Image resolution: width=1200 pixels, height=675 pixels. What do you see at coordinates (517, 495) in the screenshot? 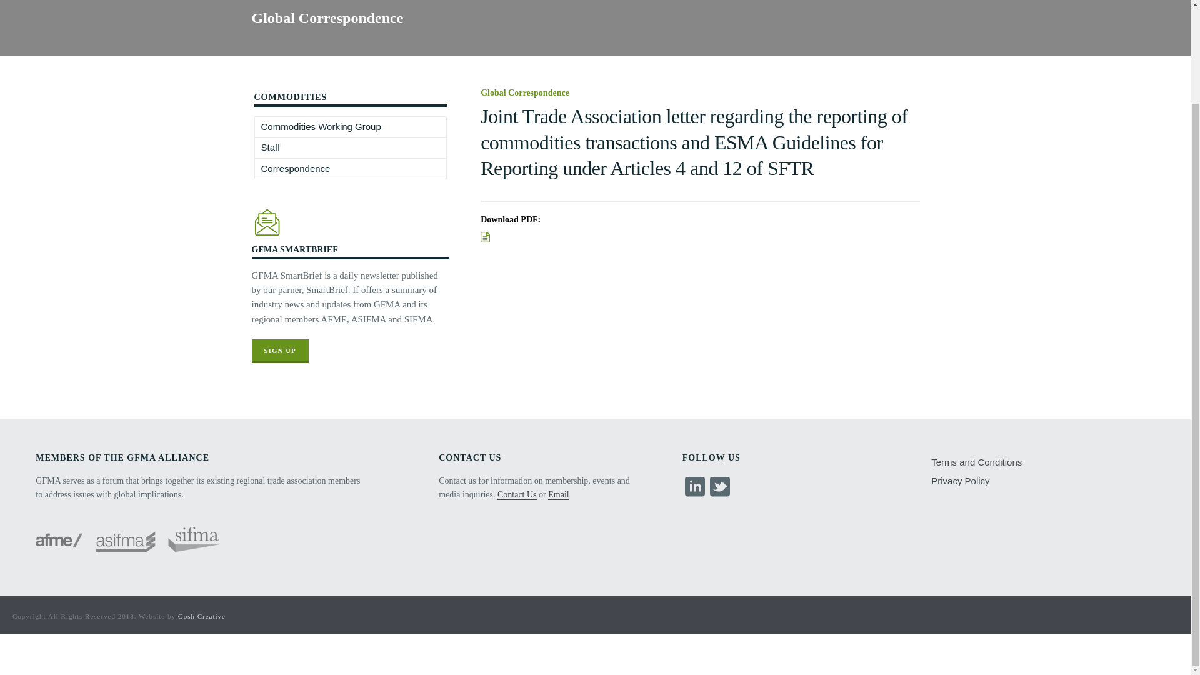
I see `Contact Us` at bounding box center [517, 495].